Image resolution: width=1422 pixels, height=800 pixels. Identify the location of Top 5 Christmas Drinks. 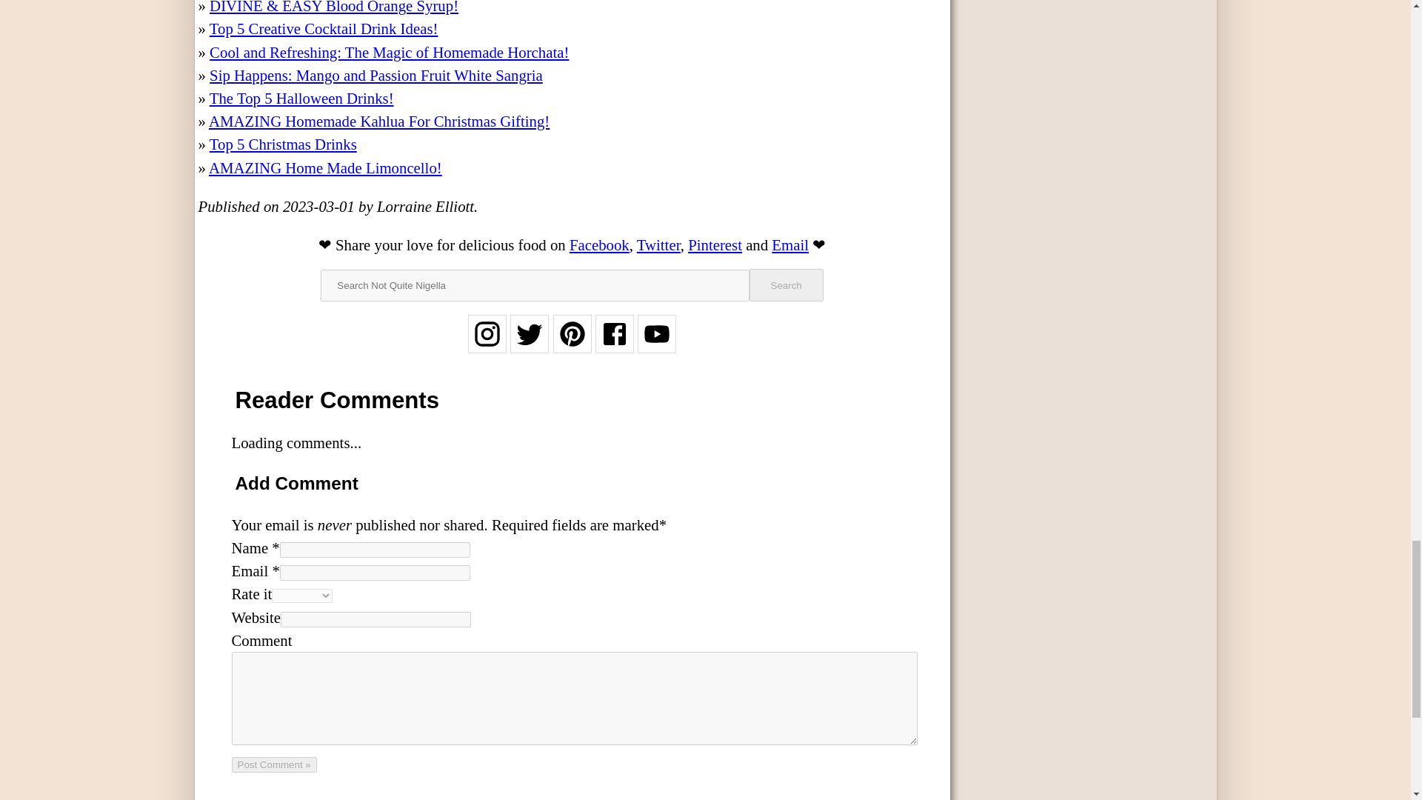
(283, 144).